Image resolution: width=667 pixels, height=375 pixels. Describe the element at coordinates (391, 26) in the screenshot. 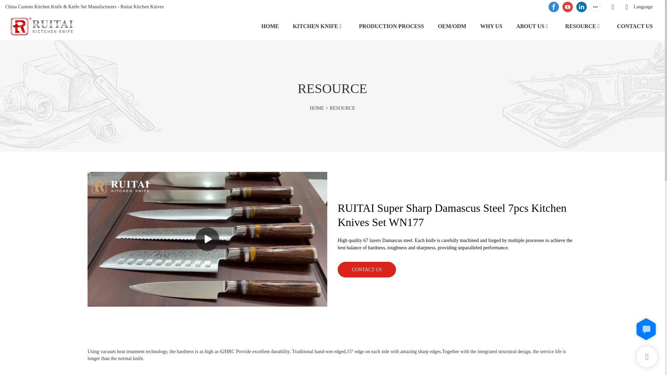

I see `PRODUCTION PROCESS` at that location.